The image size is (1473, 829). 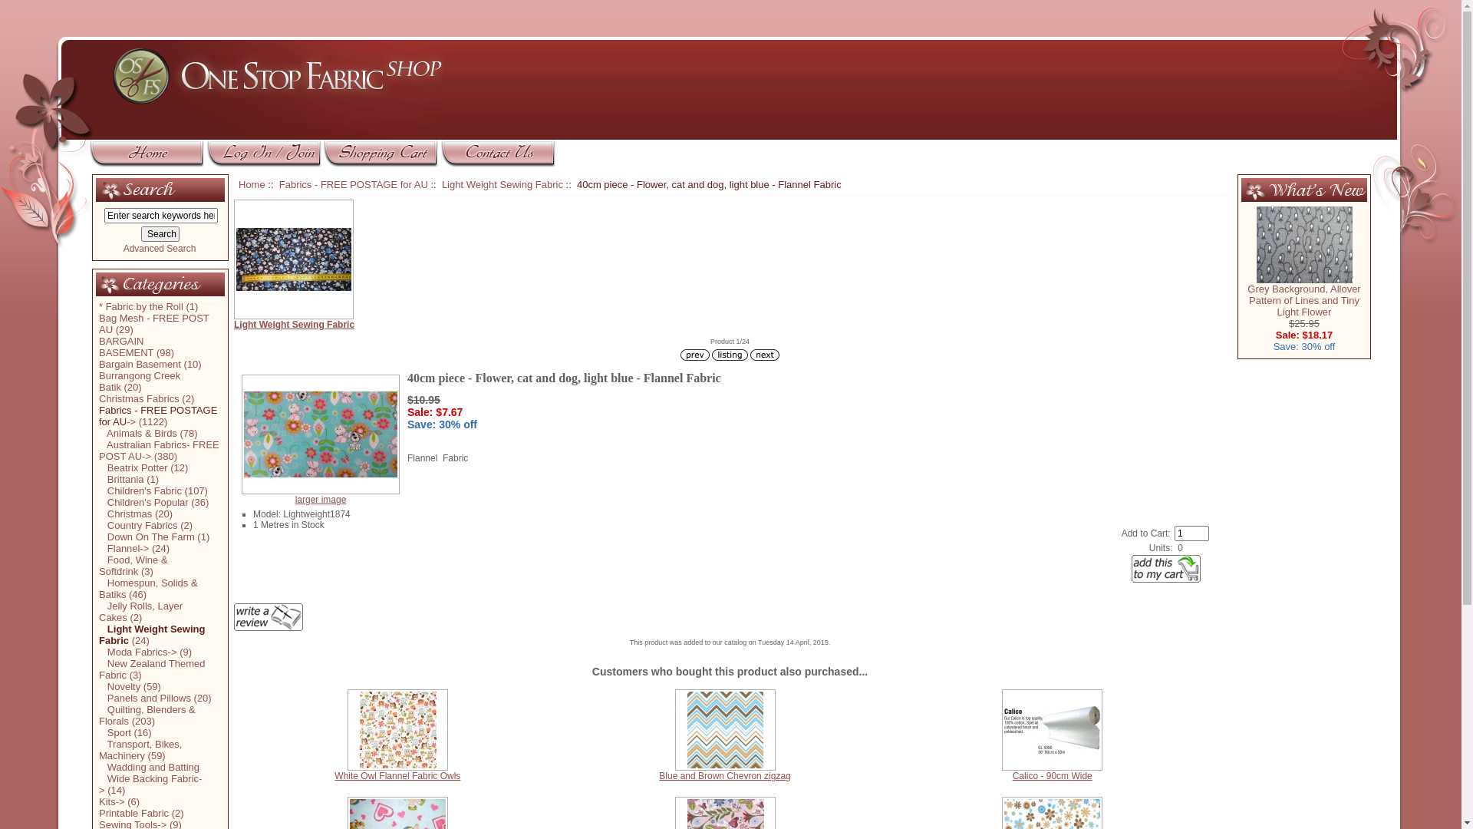 What do you see at coordinates (121, 479) in the screenshot?
I see `   Brittania` at bounding box center [121, 479].